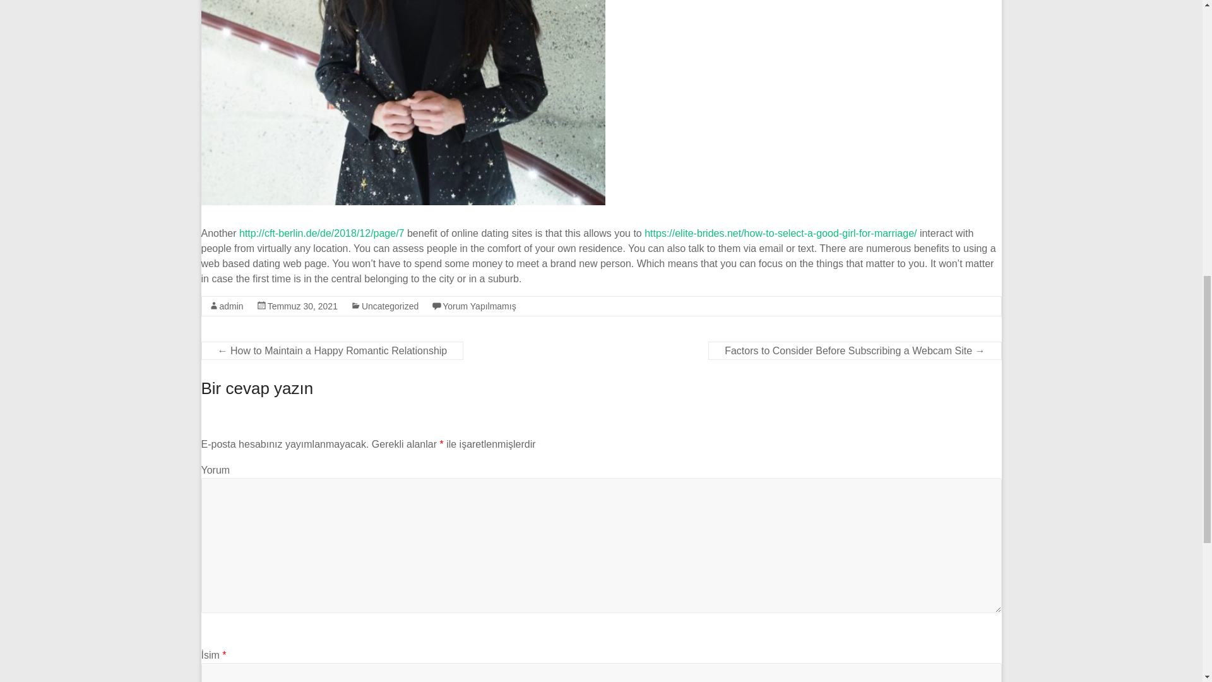 The image size is (1212, 682). What do you see at coordinates (231, 306) in the screenshot?
I see `admin` at bounding box center [231, 306].